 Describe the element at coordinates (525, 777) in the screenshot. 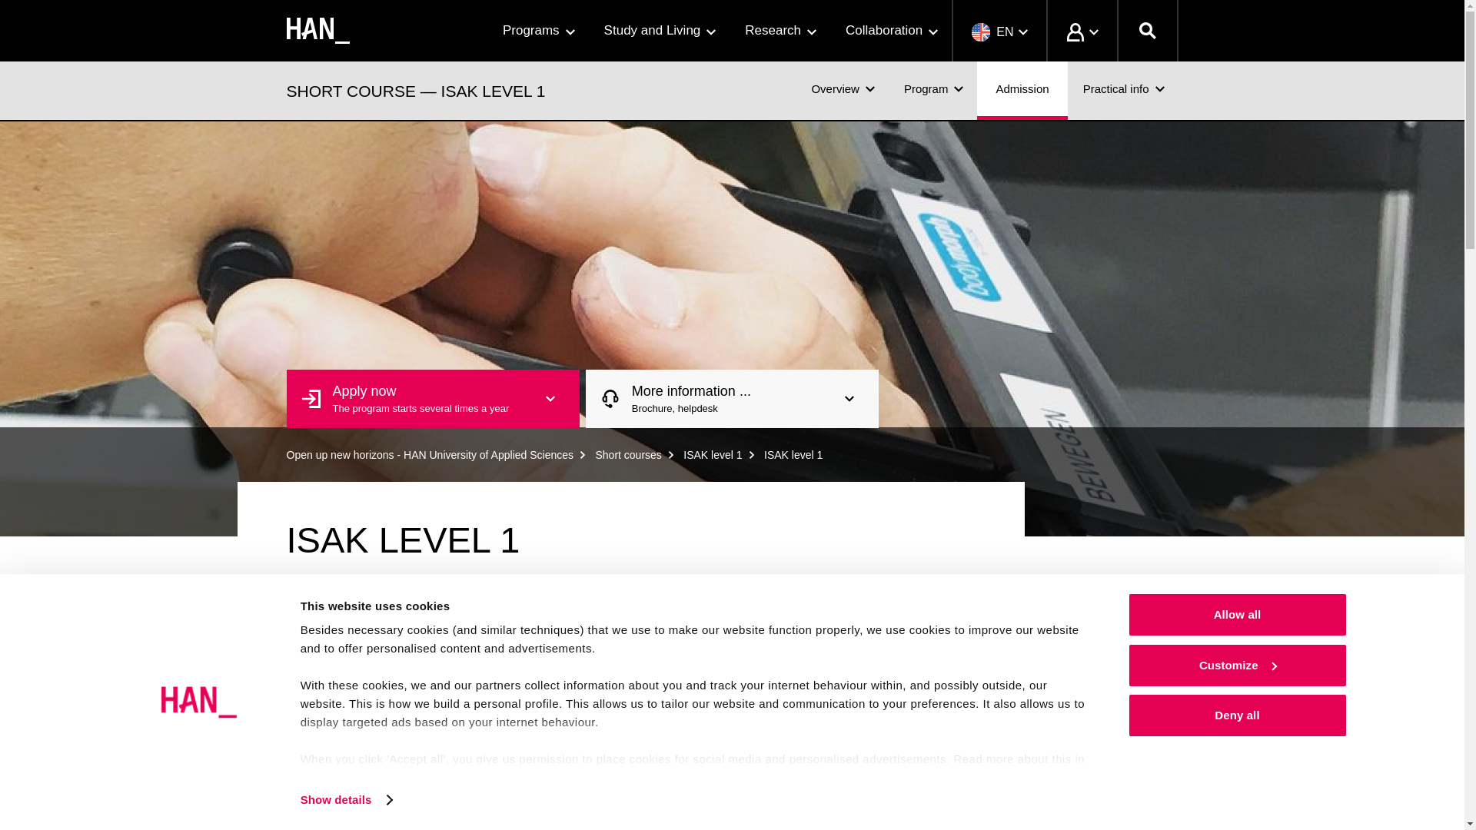

I see `cookie statement` at that location.